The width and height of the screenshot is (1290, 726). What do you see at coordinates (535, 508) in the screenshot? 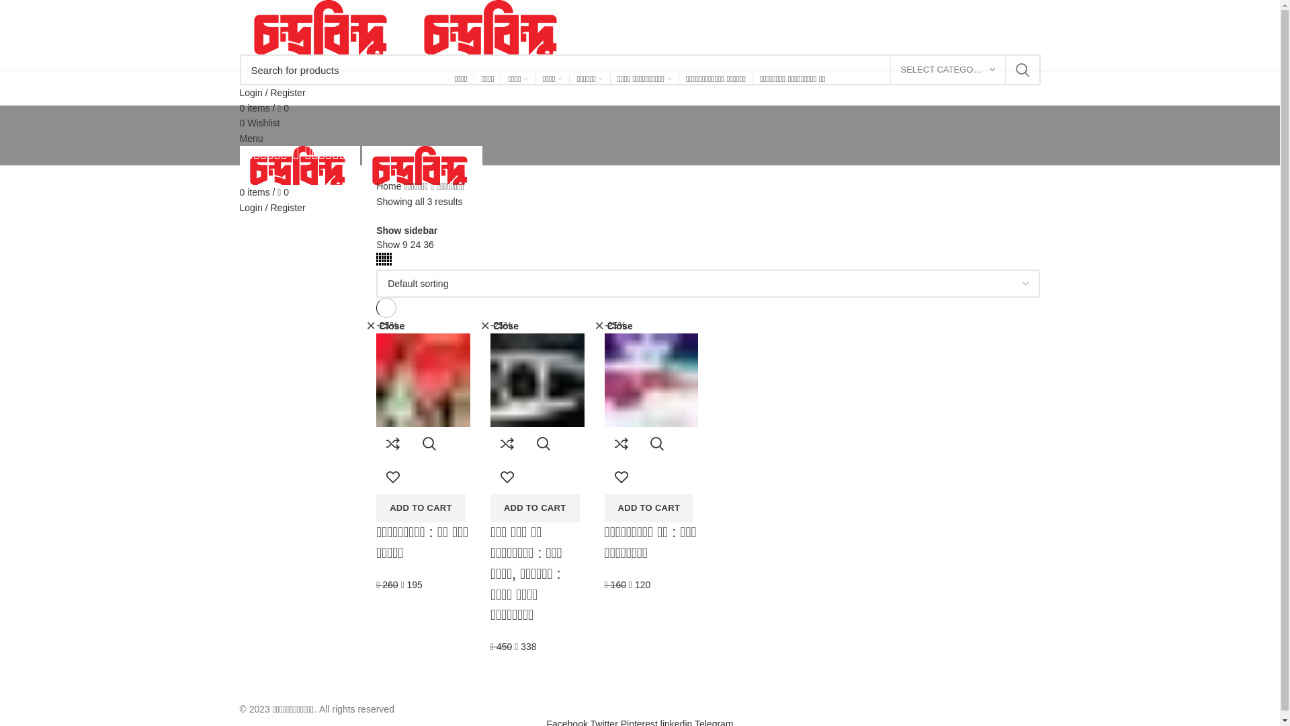
I see `ADD TO CART` at bounding box center [535, 508].